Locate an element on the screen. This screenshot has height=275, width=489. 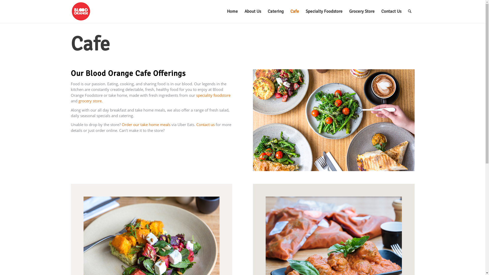
blood-orange-logo-2 is located at coordinates (81, 10).